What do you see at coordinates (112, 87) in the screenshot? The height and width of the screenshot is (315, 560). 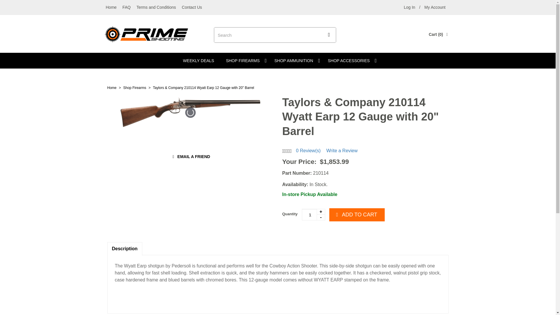 I see `Home` at bounding box center [112, 87].